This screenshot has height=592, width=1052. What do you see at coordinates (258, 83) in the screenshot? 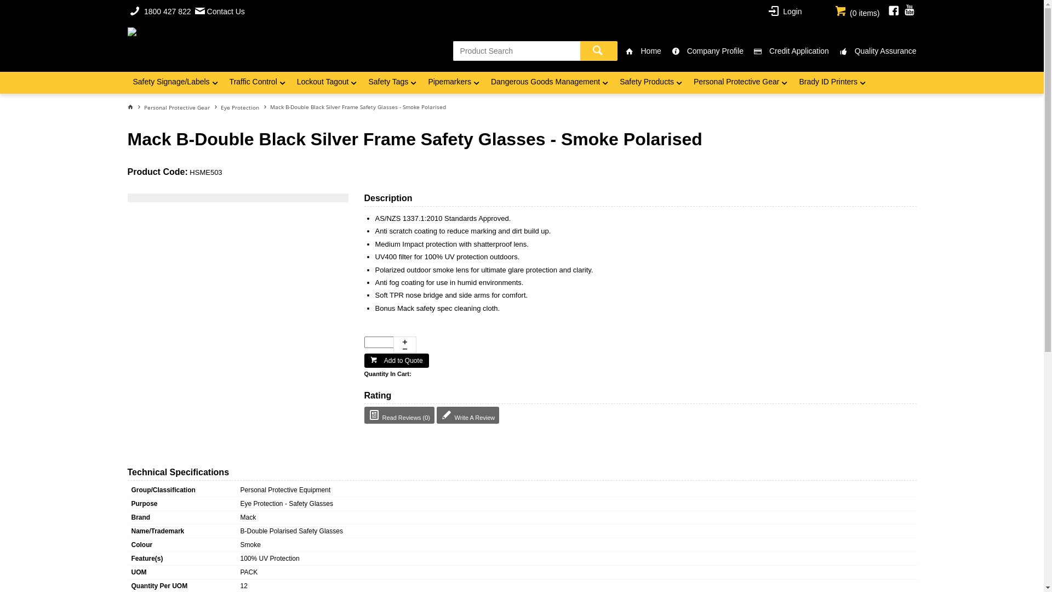
I see `Traffic Control` at bounding box center [258, 83].